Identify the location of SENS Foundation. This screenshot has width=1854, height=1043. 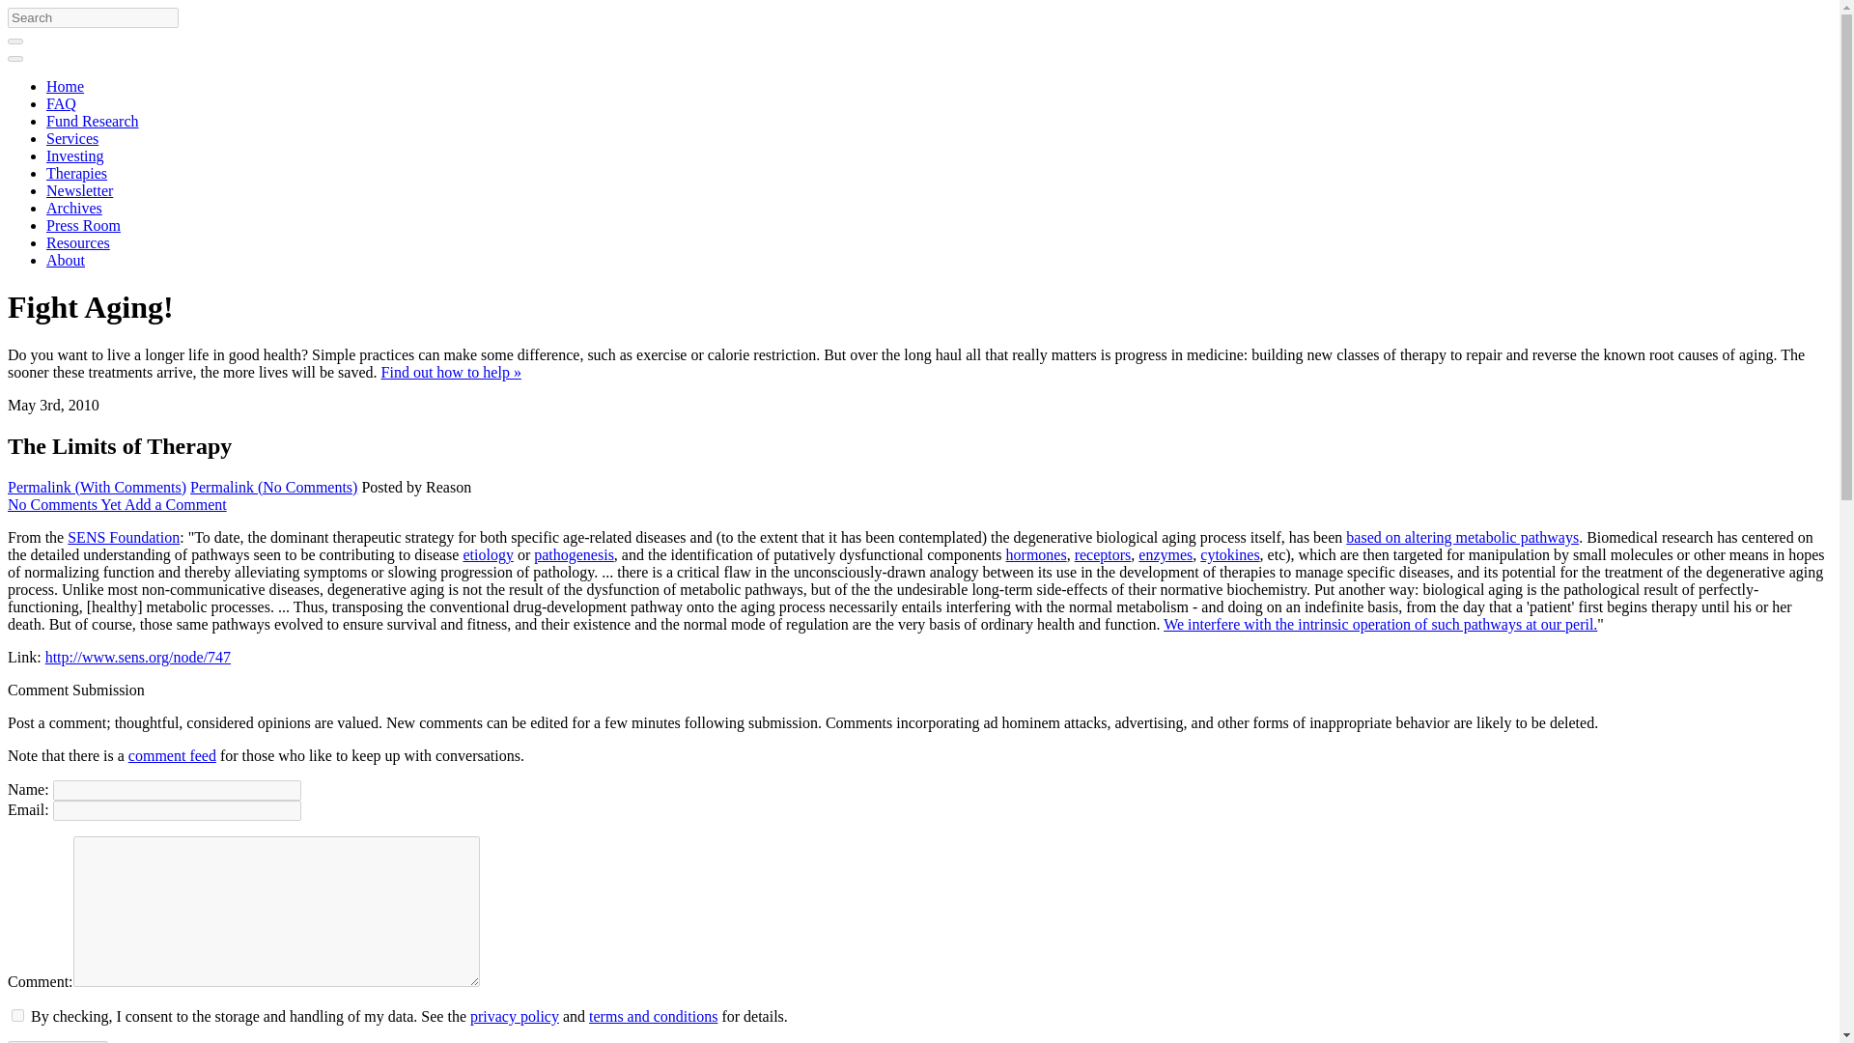
(124, 537).